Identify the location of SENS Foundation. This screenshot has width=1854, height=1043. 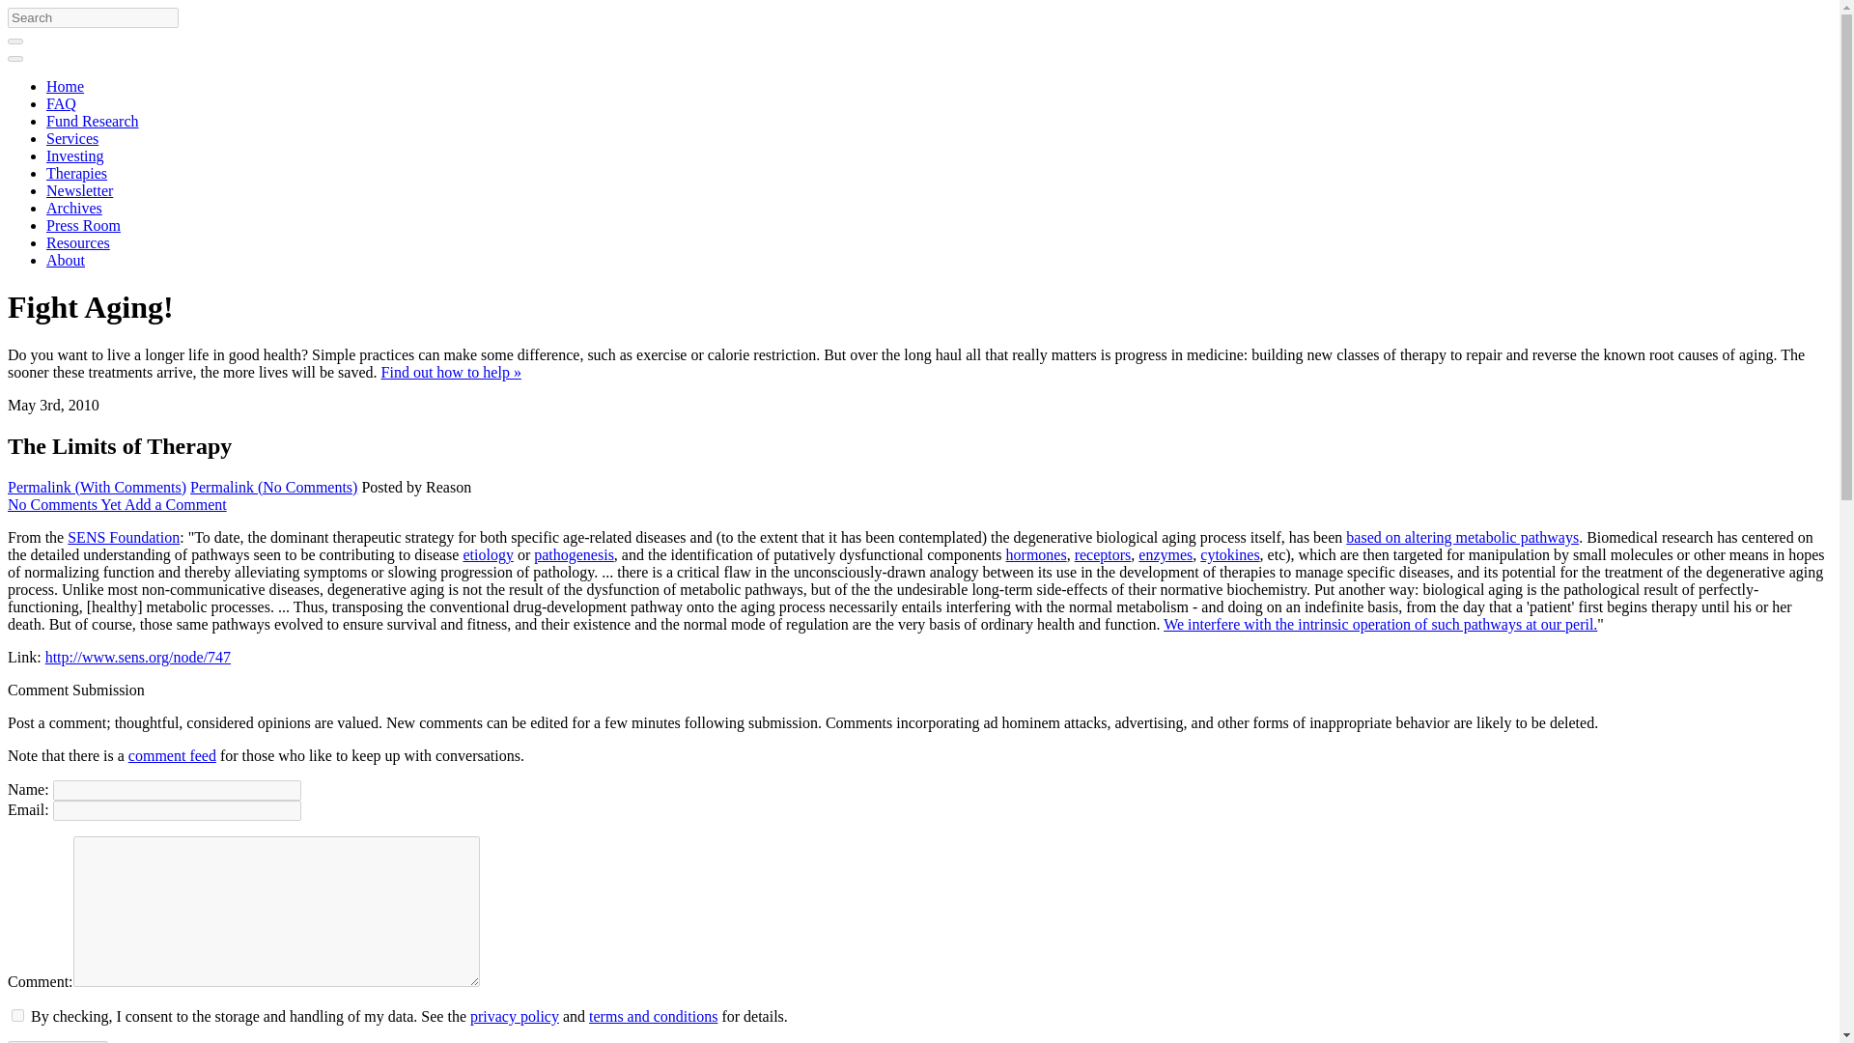
(124, 537).